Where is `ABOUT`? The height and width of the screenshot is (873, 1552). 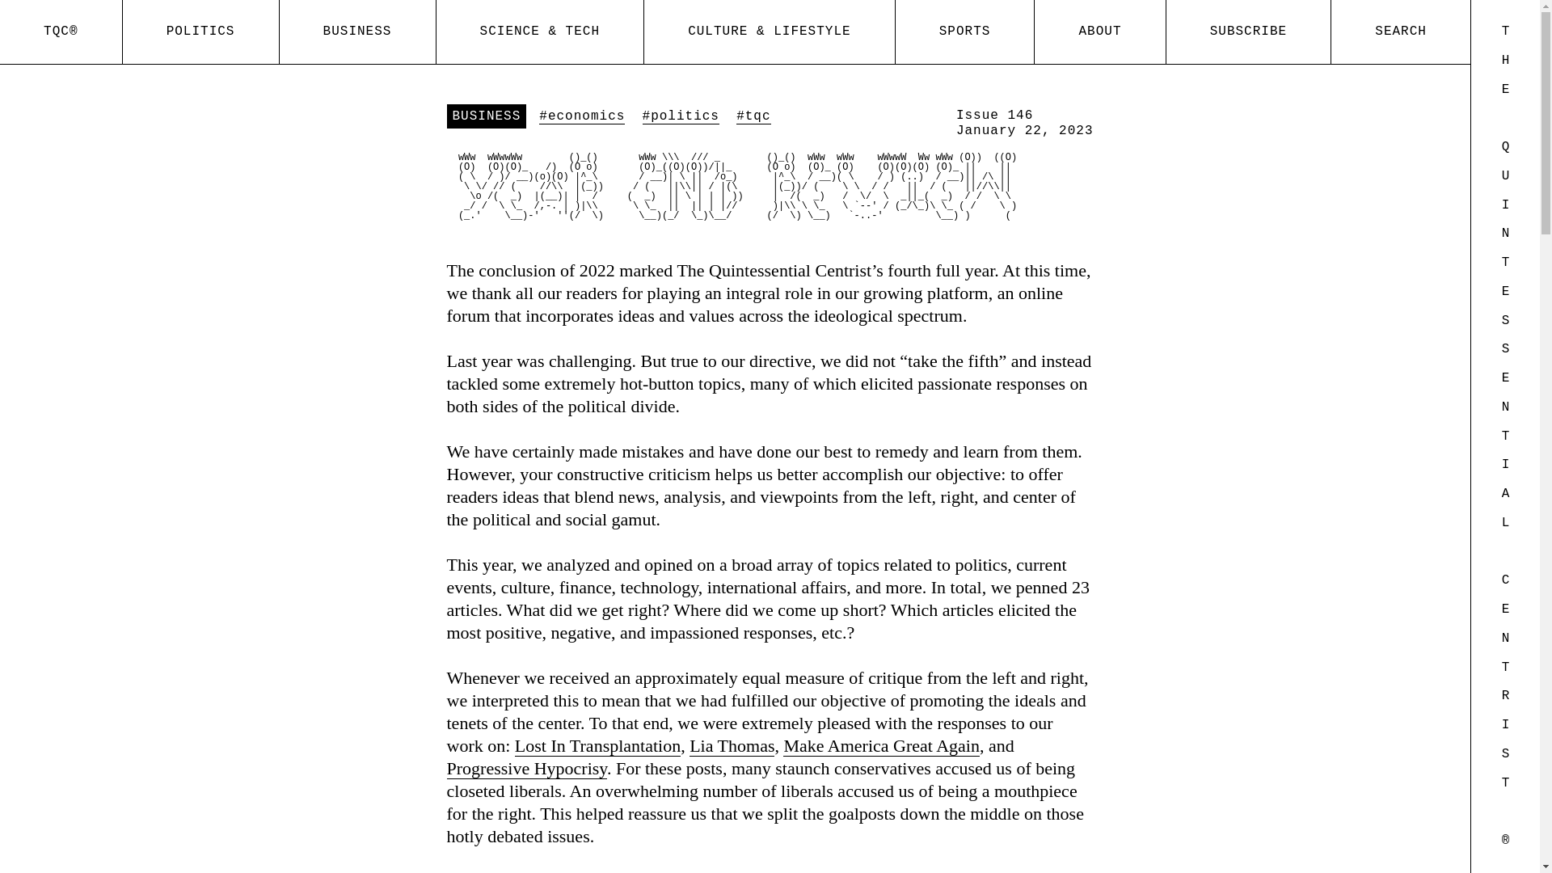 ABOUT is located at coordinates (1099, 32).